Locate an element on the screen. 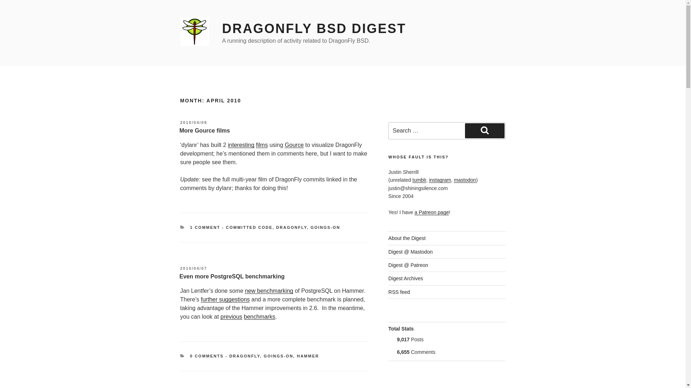 This screenshot has width=691, height=388. HAMMER is located at coordinates (308, 356).